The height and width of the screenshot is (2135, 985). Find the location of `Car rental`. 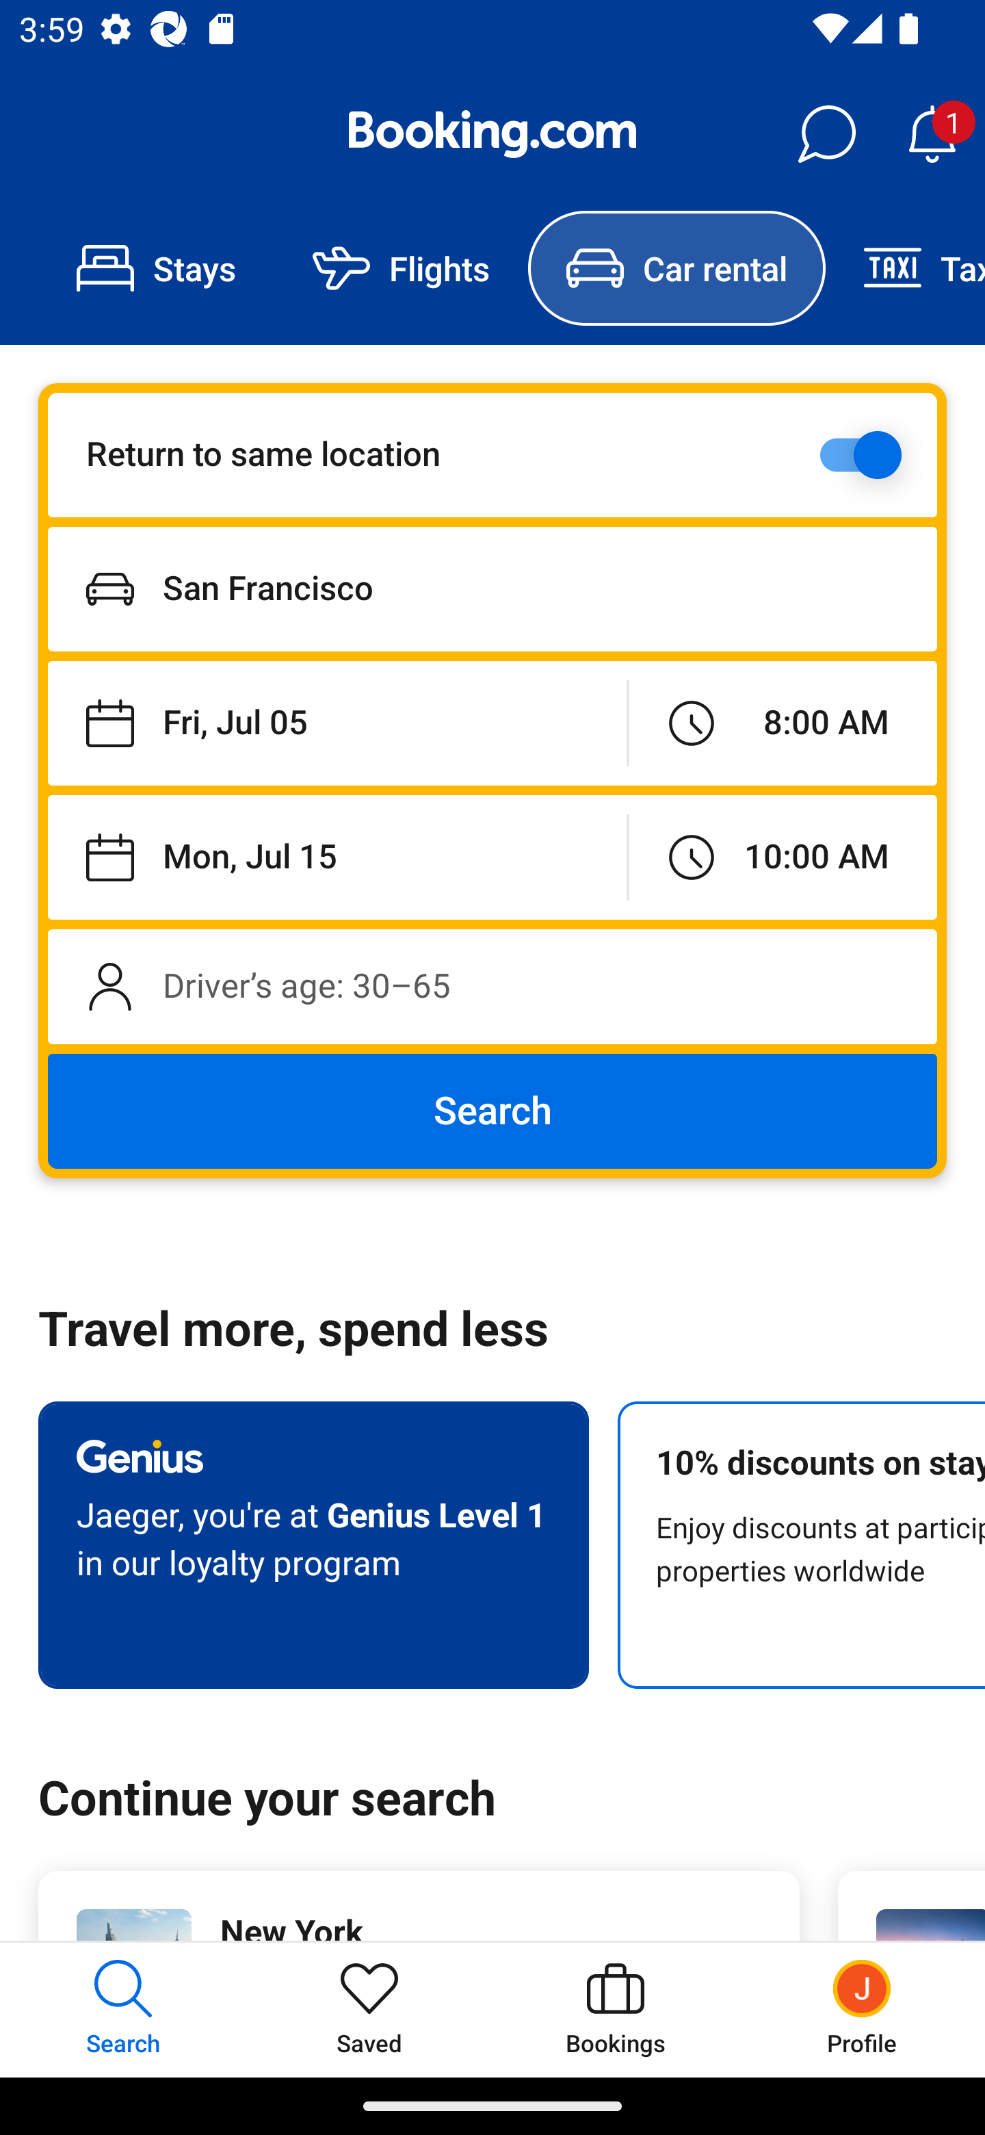

Car rental is located at coordinates (676, 268).